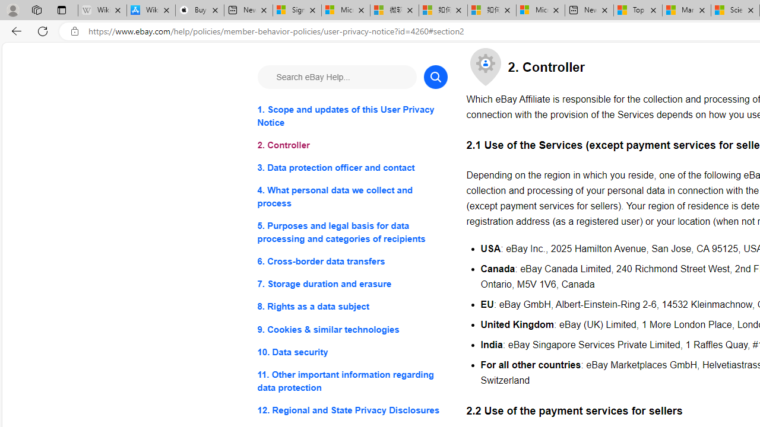 The image size is (760, 427). Describe the element at coordinates (351, 168) in the screenshot. I see `3. Data protection officer and contact` at that location.